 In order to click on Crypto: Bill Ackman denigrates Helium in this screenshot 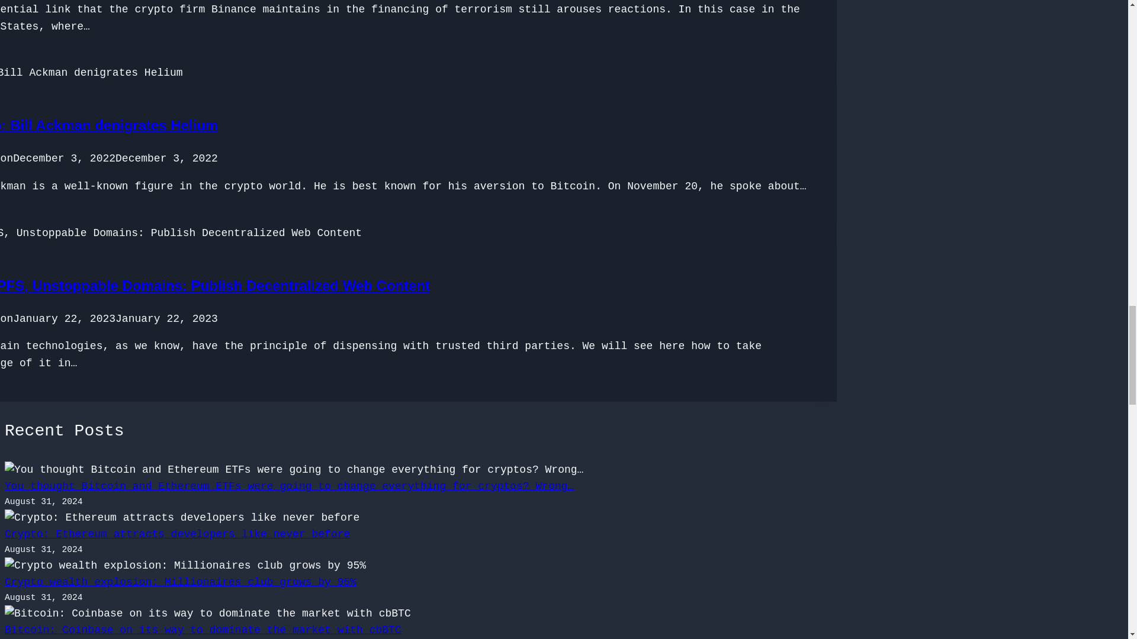, I will do `click(109, 124)`.